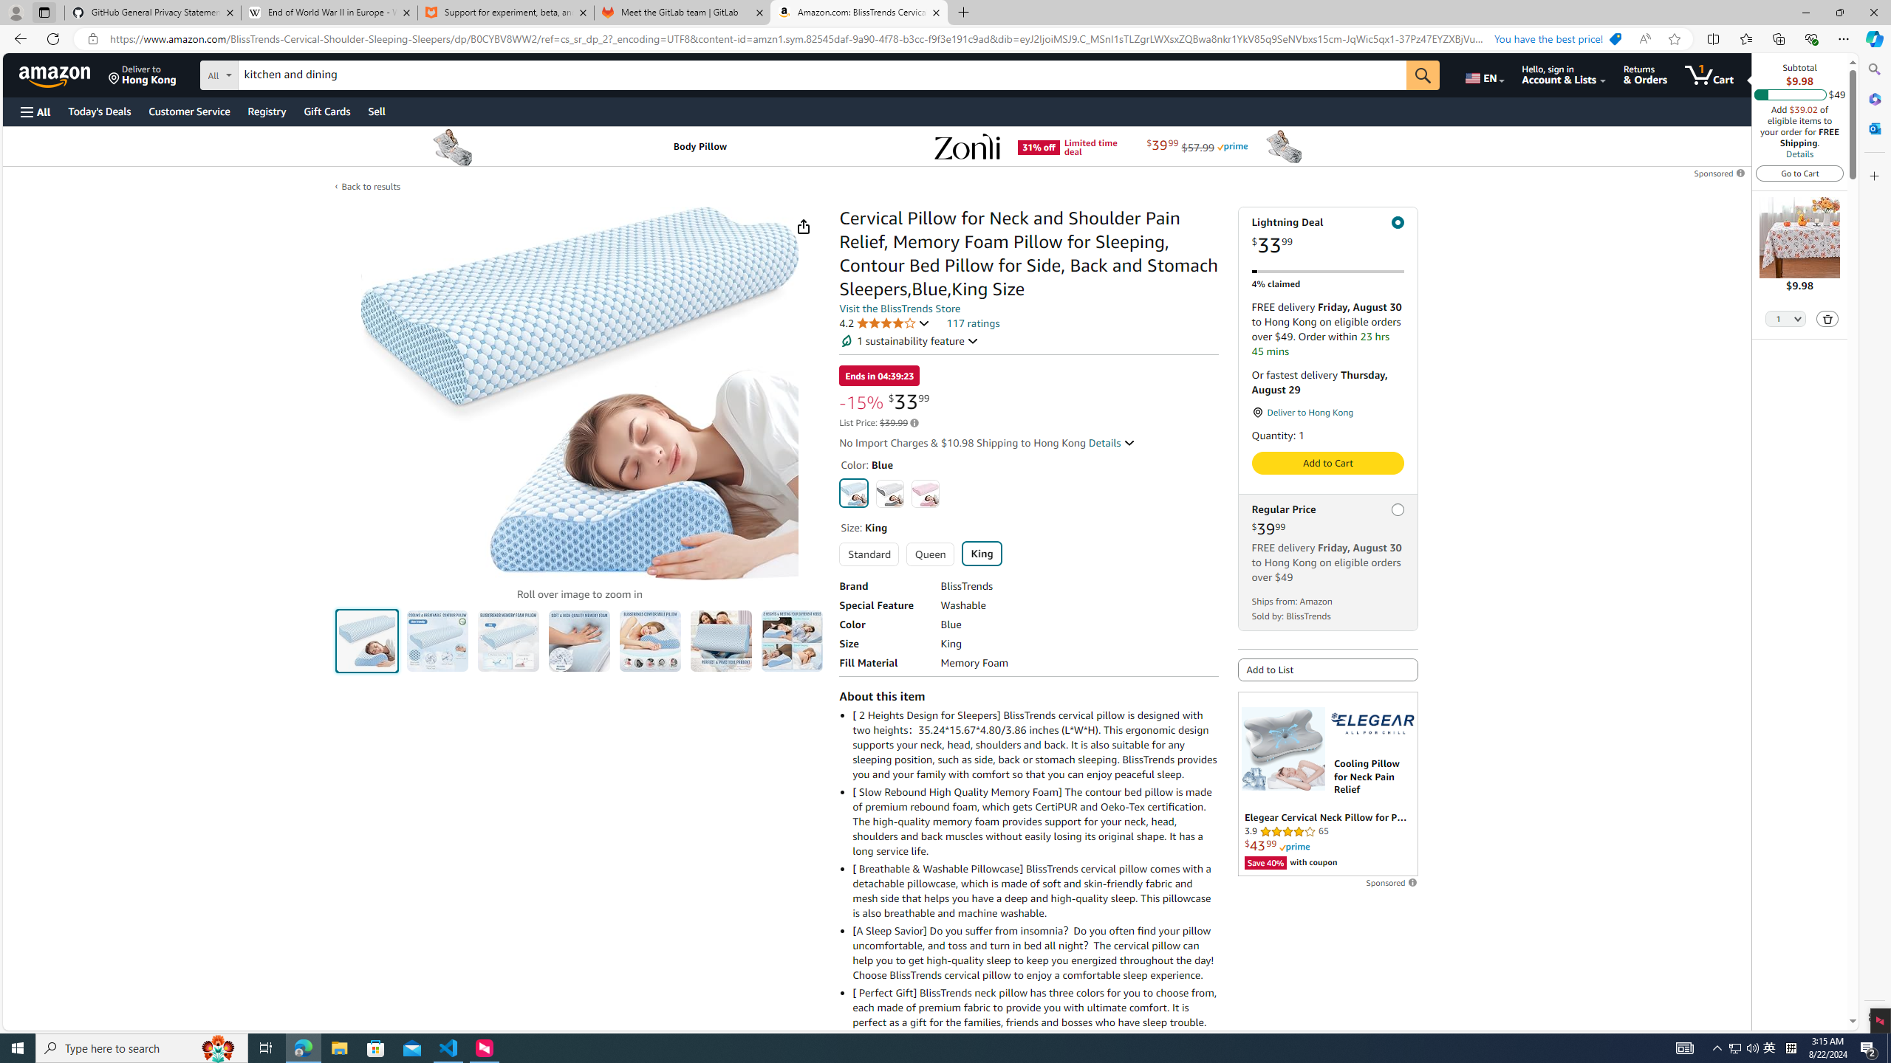 This screenshot has height=1063, width=1891. Describe the element at coordinates (973, 323) in the screenshot. I see `117 ratings` at that location.